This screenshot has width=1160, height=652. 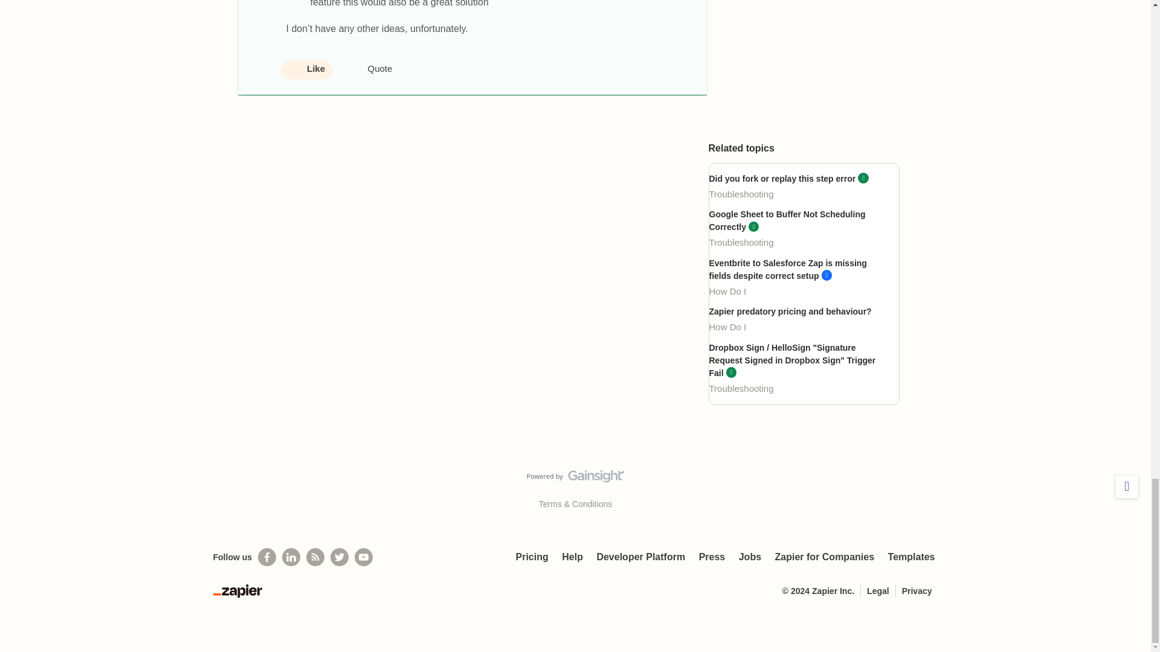 I want to click on Subscribe to our blog, so click(x=315, y=557).